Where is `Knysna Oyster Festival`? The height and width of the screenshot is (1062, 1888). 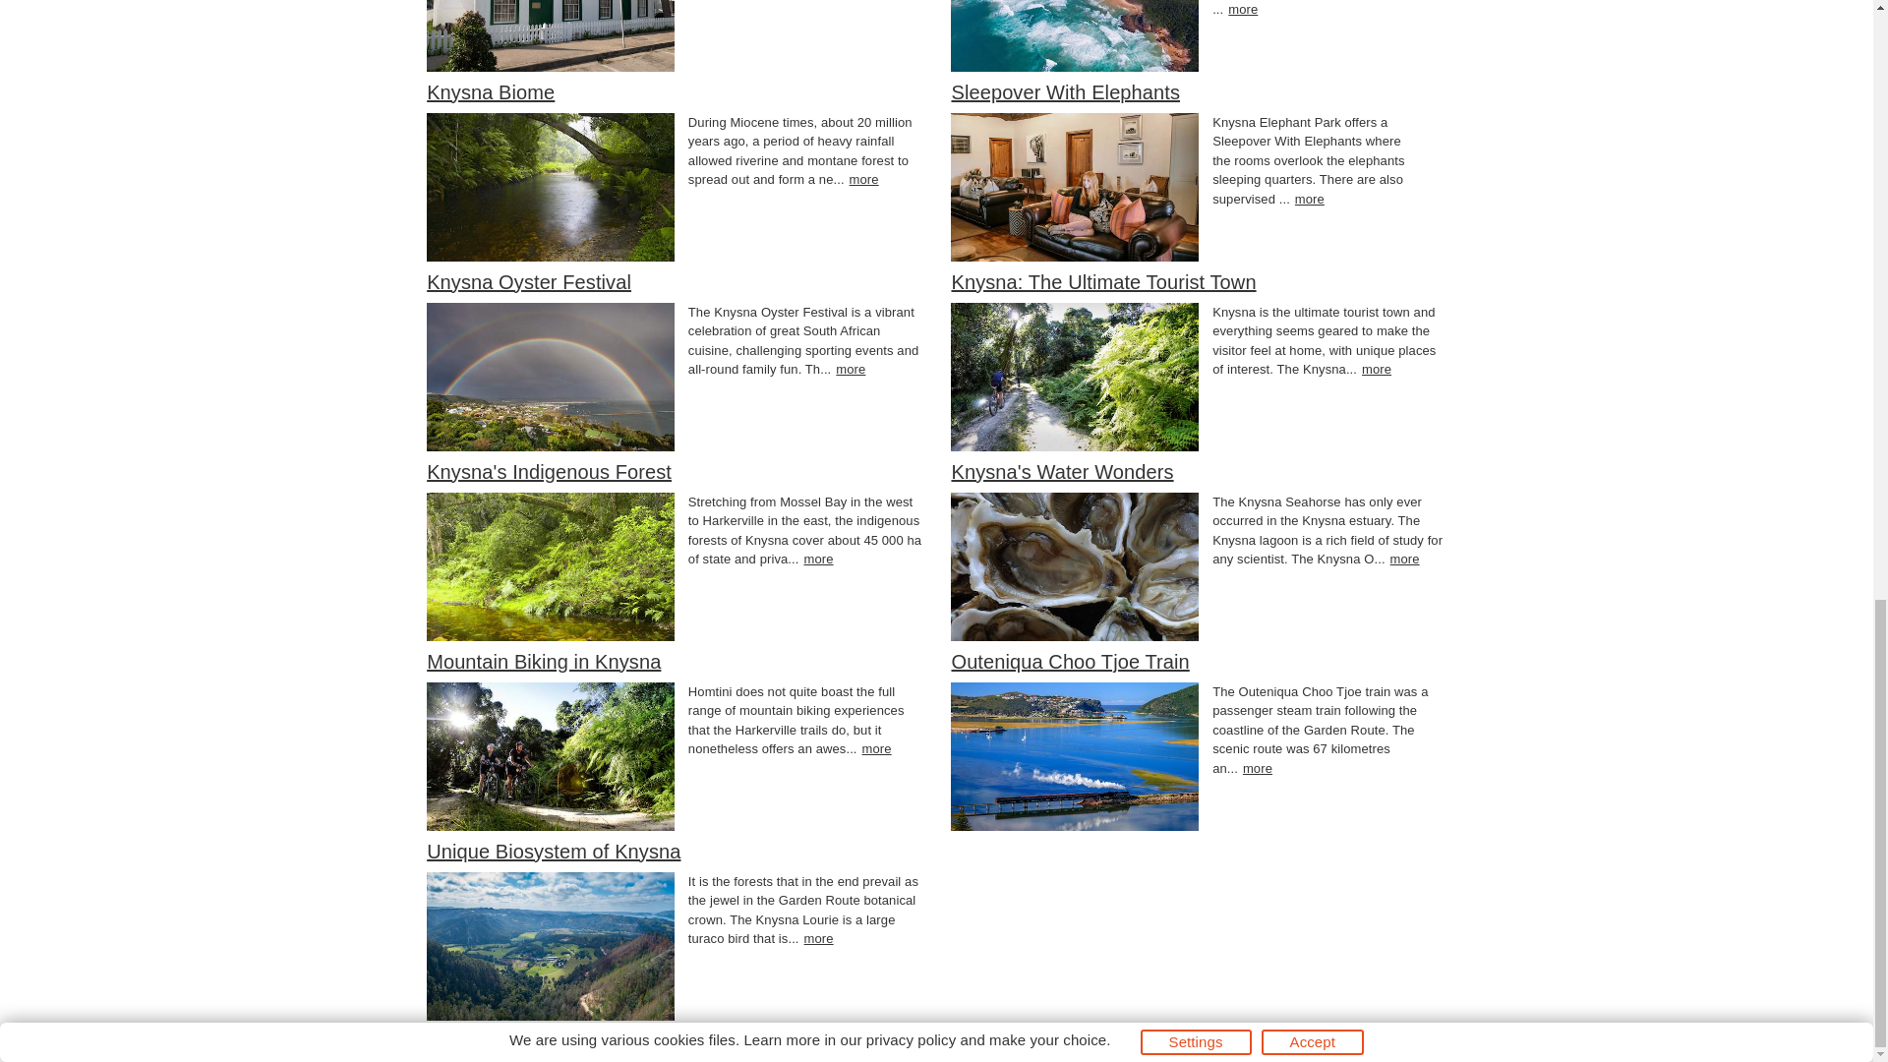 Knysna Oyster Festival is located at coordinates (528, 282).